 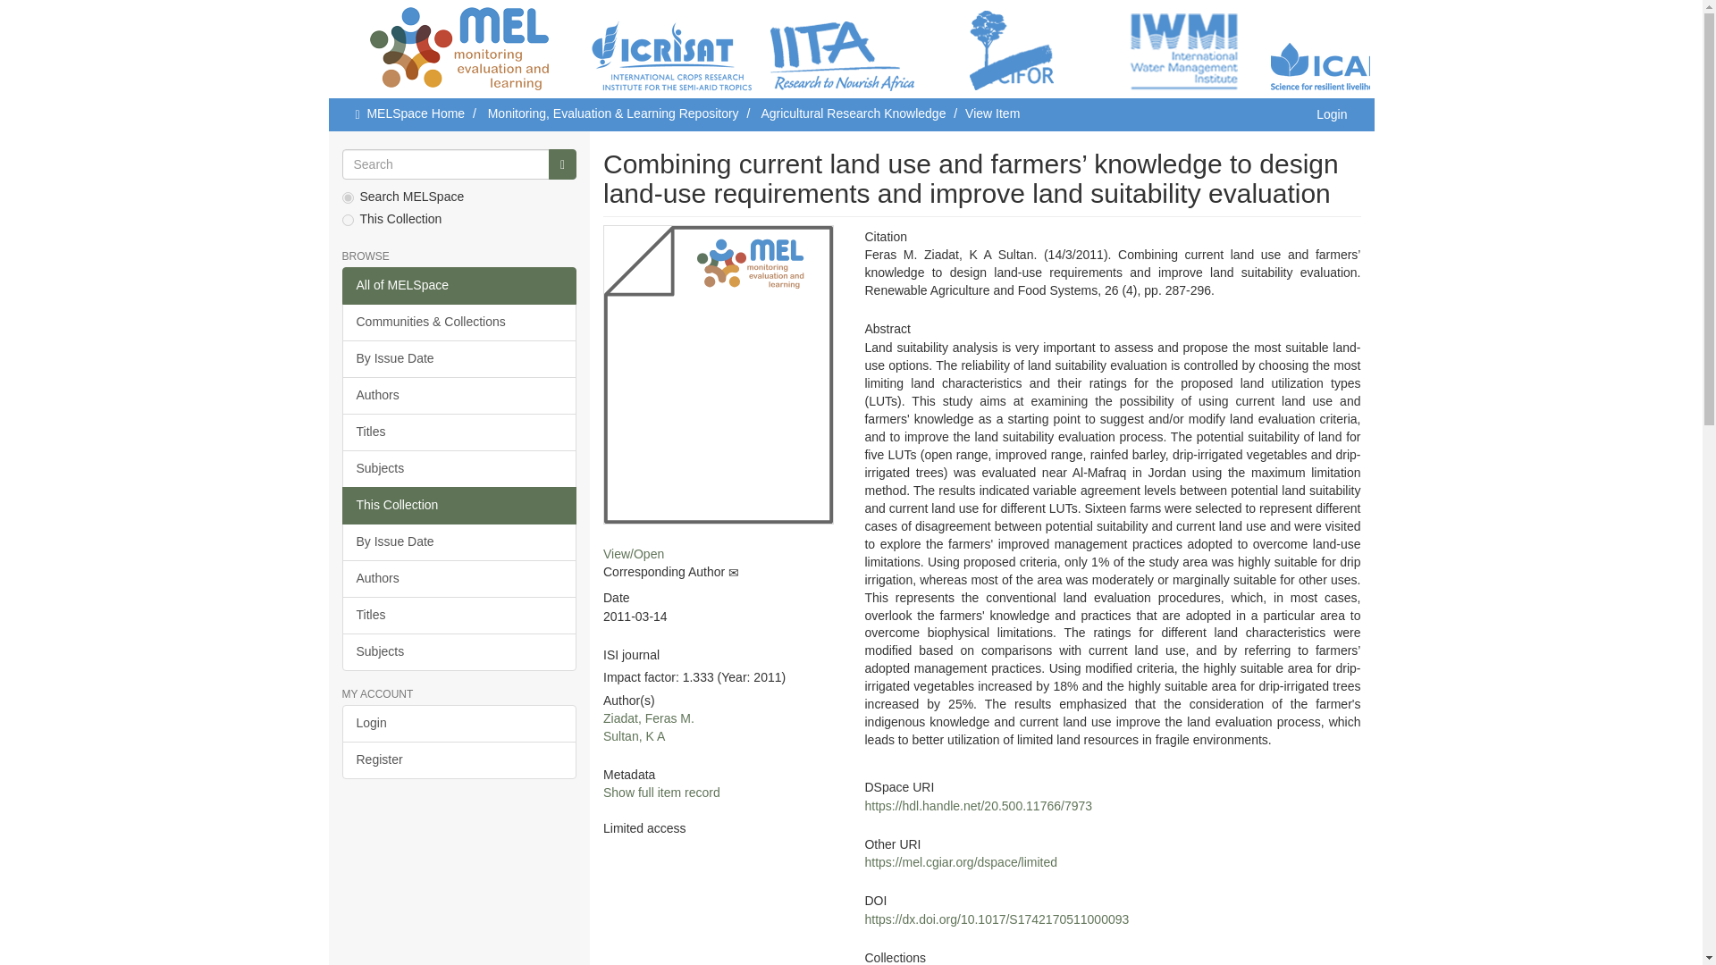 What do you see at coordinates (459, 286) in the screenshot?
I see `All of MELSpace` at bounding box center [459, 286].